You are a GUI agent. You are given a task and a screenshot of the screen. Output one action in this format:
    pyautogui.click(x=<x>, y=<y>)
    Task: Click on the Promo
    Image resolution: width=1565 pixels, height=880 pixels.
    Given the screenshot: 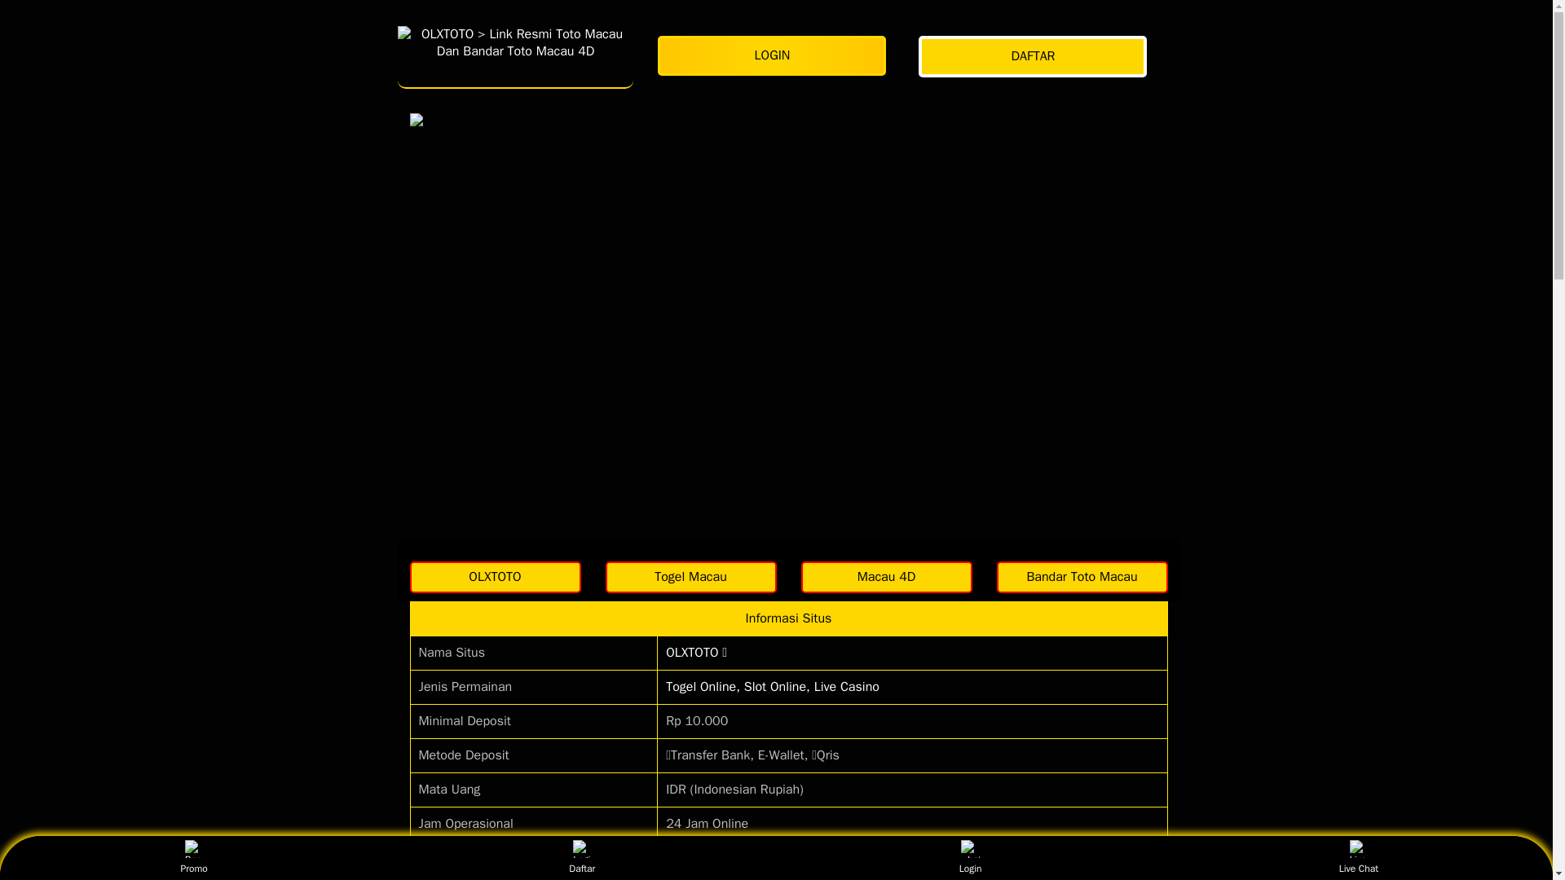 What is the action you would take?
    pyautogui.click(x=194, y=857)
    